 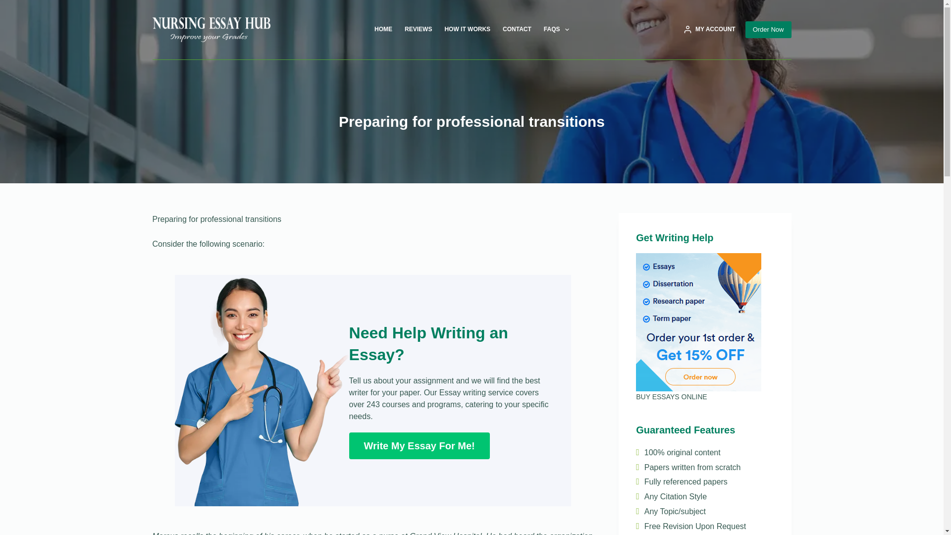 What do you see at coordinates (768, 30) in the screenshot?
I see `Order Now` at bounding box center [768, 30].